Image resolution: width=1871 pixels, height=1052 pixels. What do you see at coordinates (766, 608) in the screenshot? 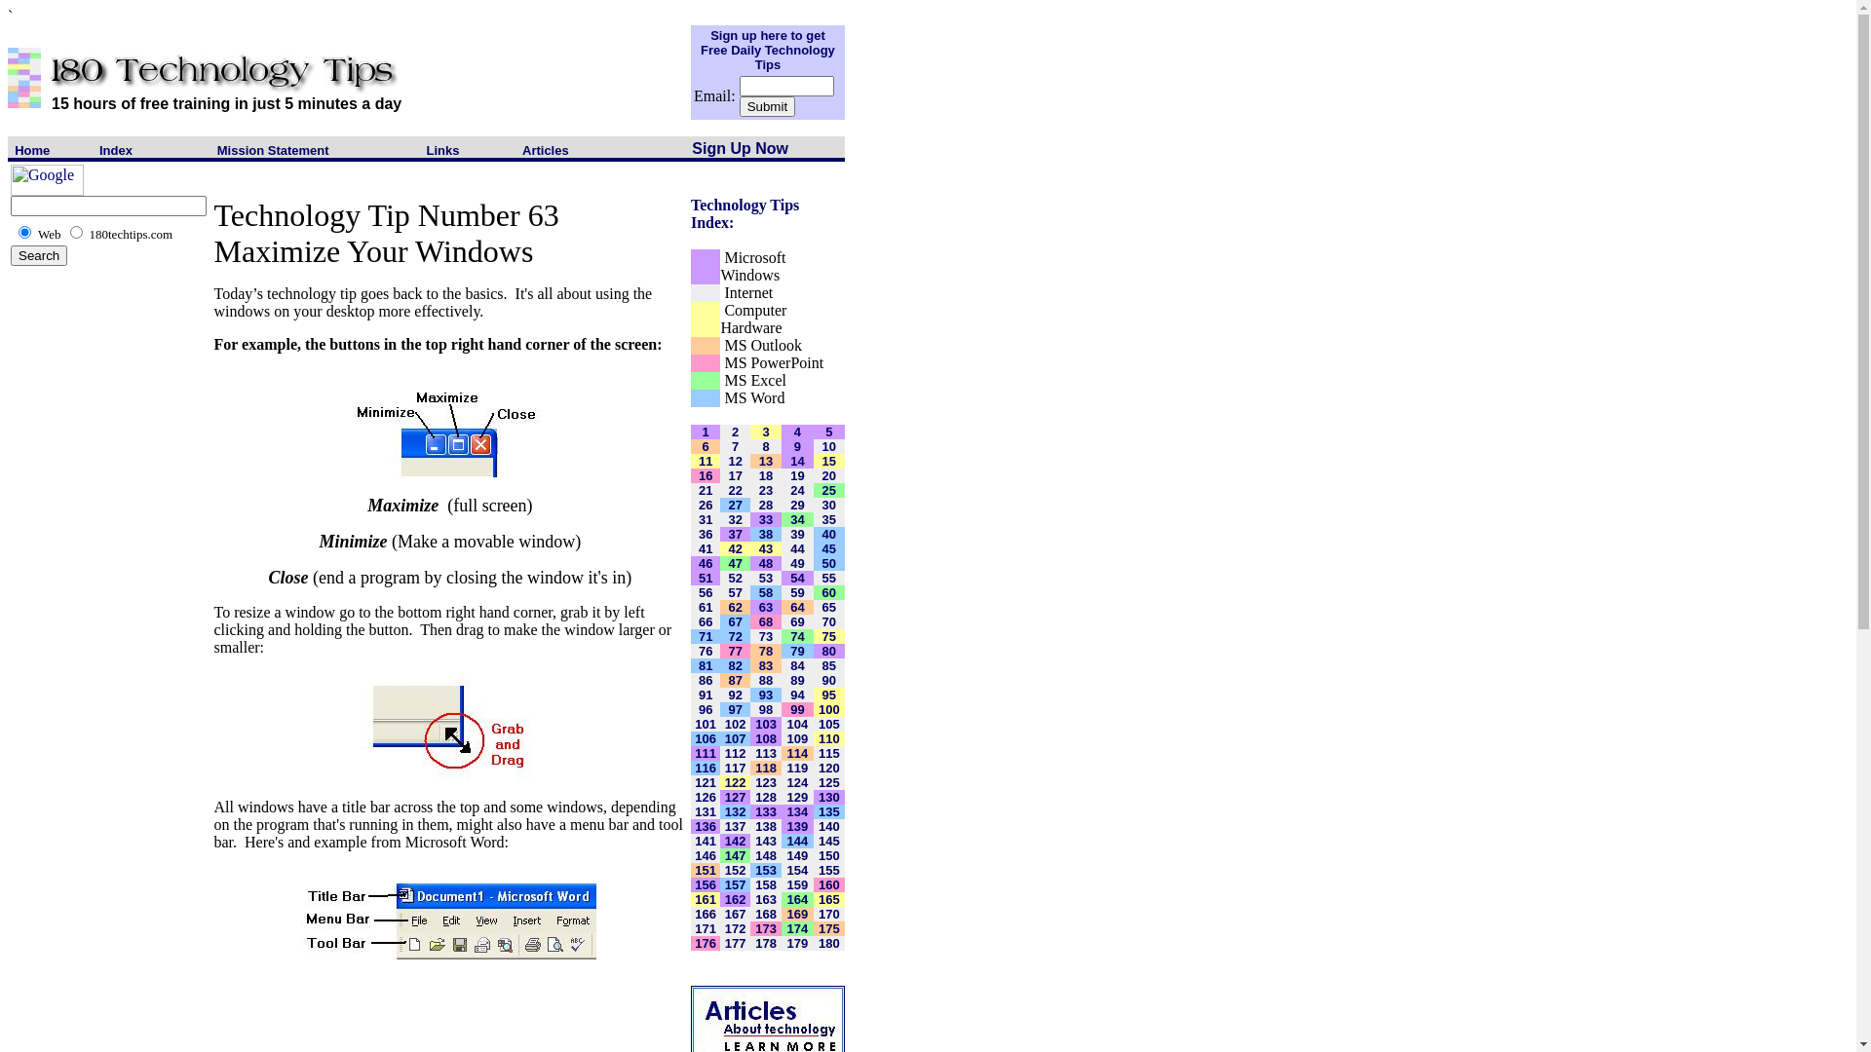
I see `63` at bounding box center [766, 608].